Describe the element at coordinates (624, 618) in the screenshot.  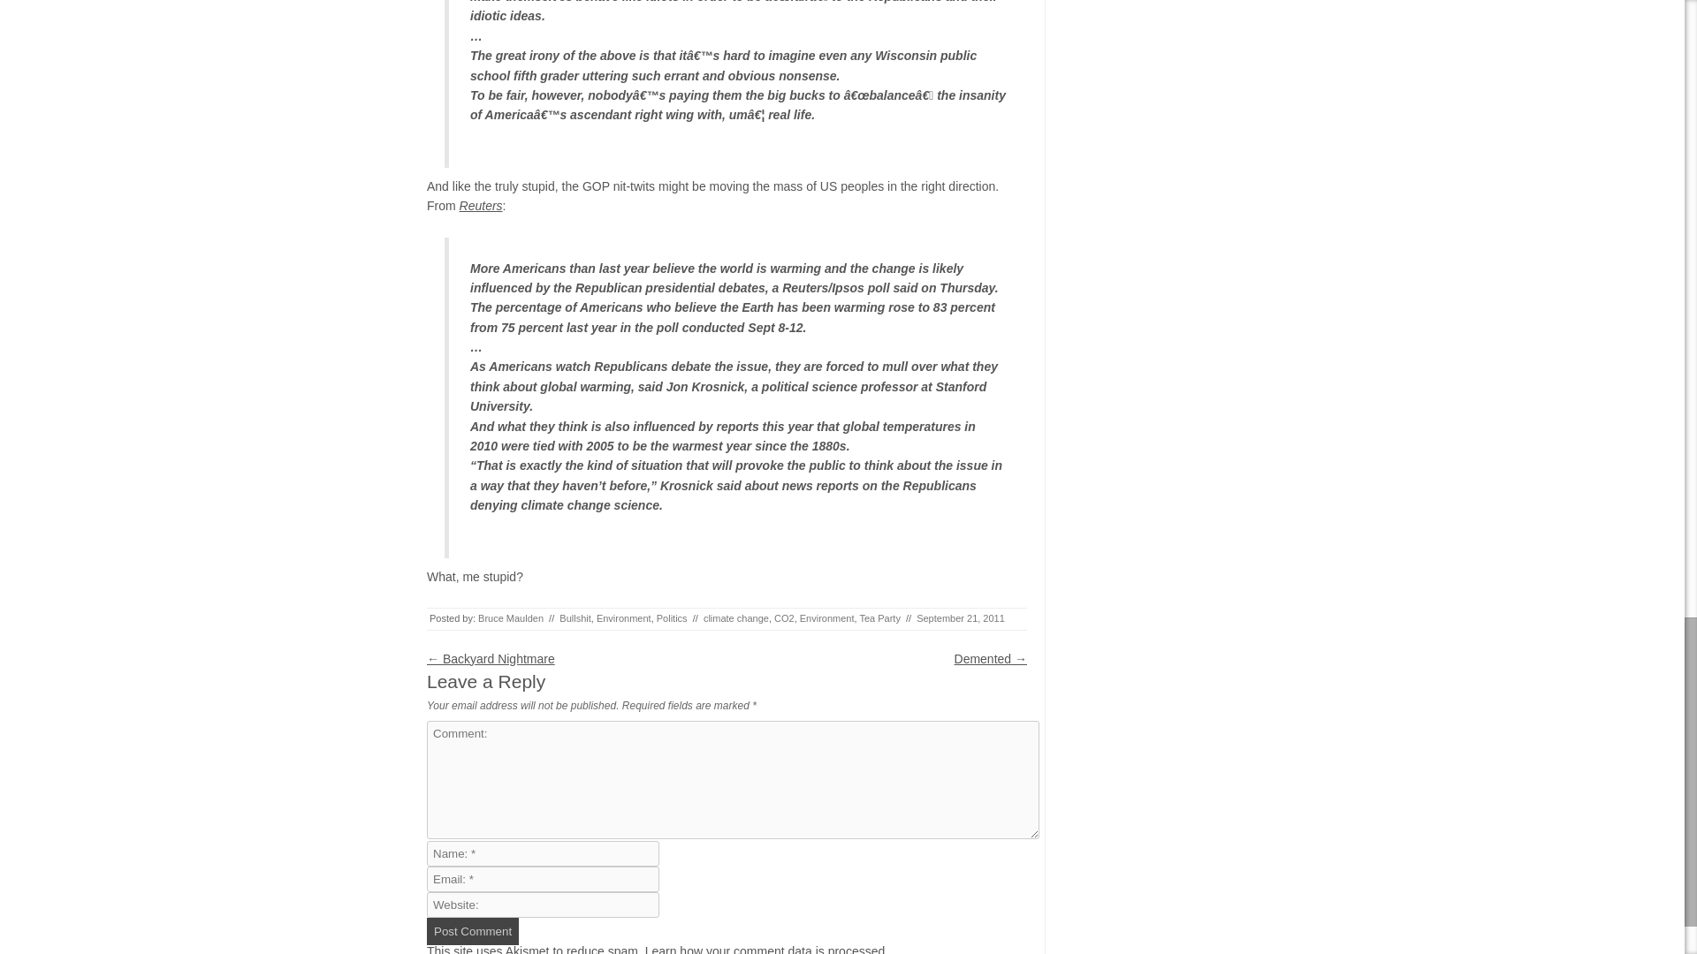
I see `Environment` at that location.